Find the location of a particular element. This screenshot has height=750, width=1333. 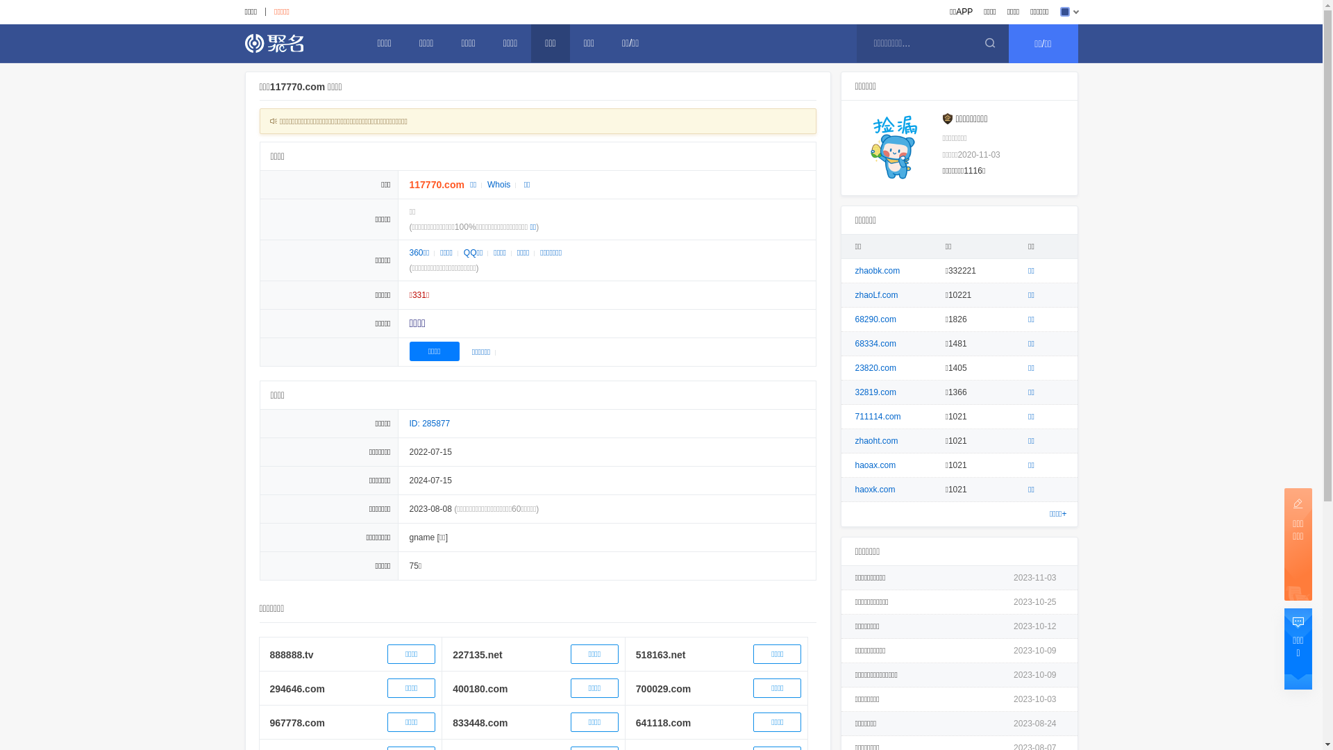

23820.com is located at coordinates (876, 368).